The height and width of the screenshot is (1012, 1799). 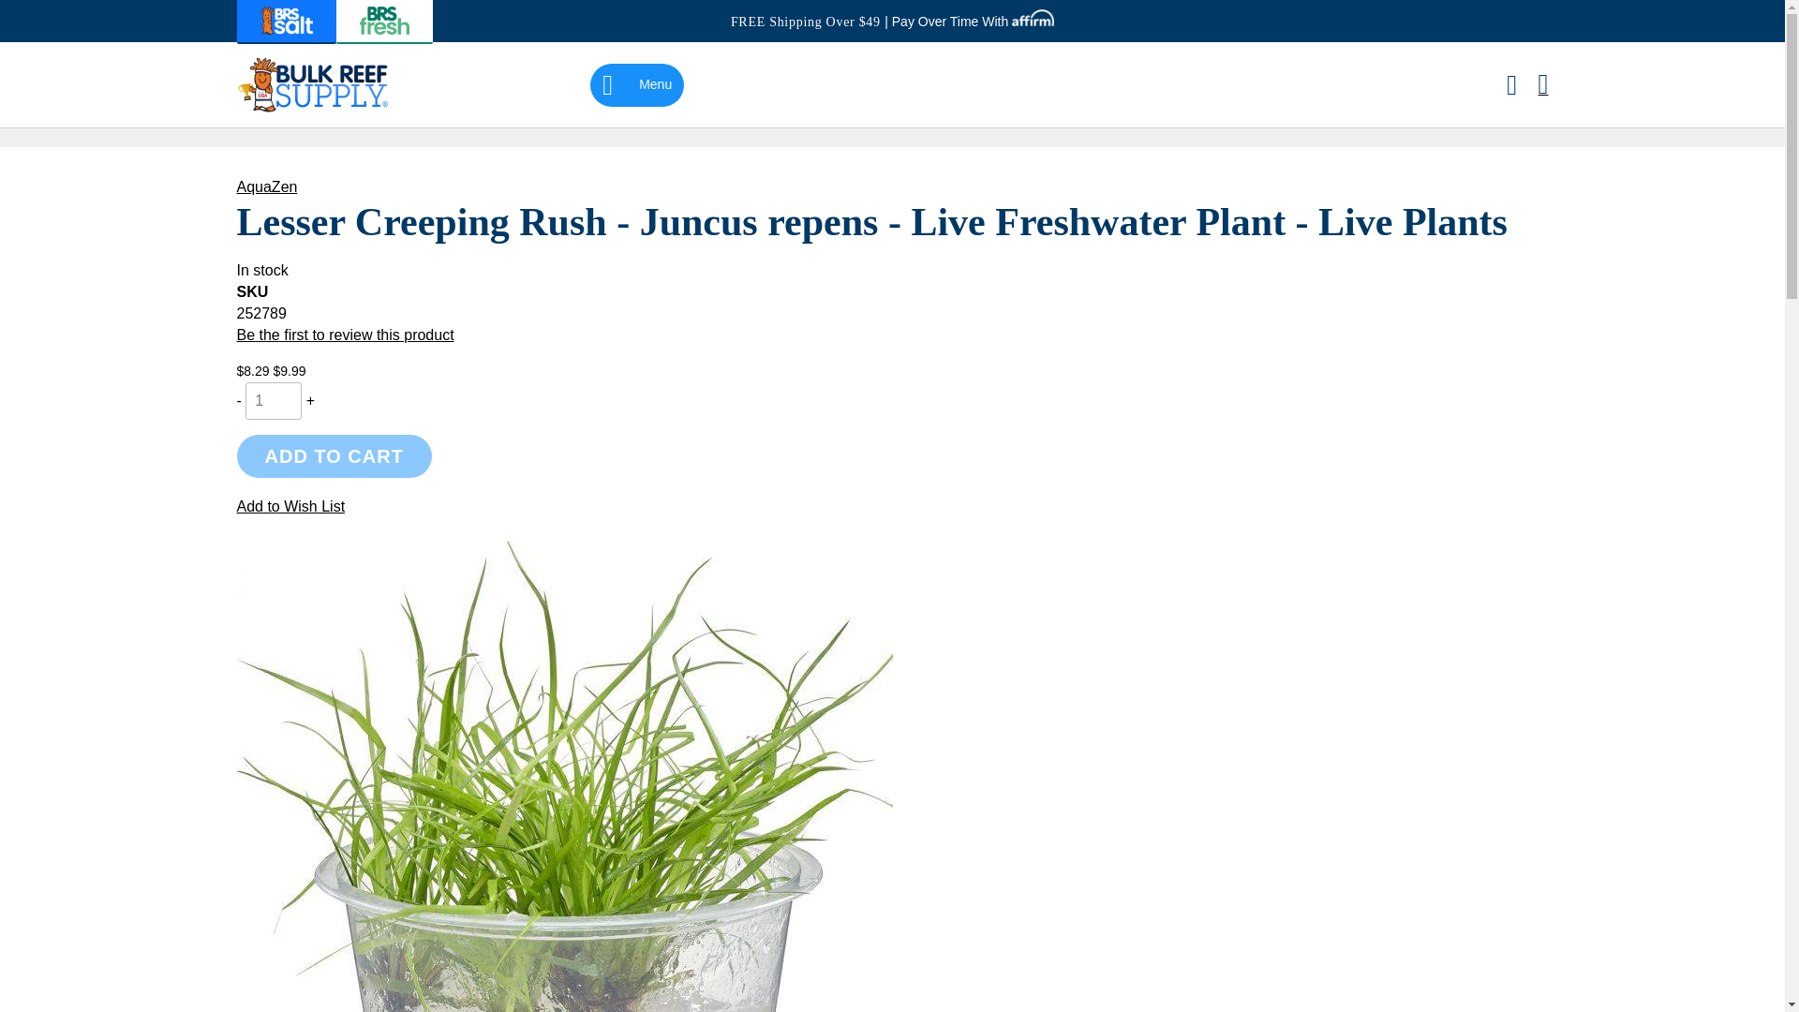 I want to click on ADD TO CART, so click(x=334, y=455).